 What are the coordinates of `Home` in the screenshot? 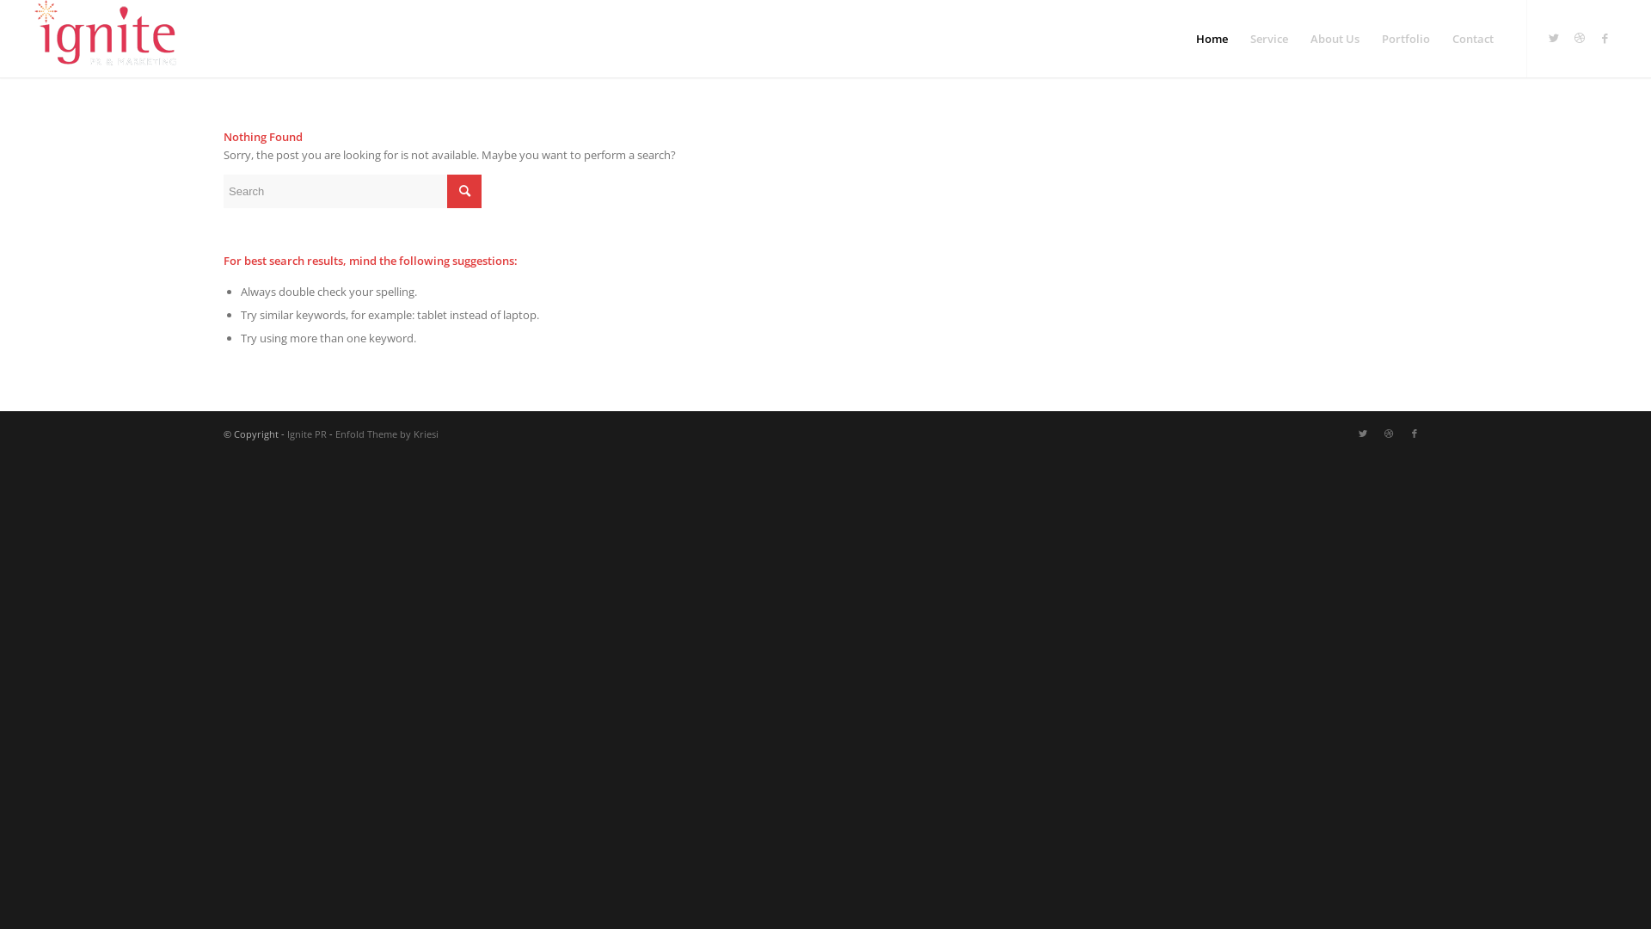 It's located at (1212, 39).